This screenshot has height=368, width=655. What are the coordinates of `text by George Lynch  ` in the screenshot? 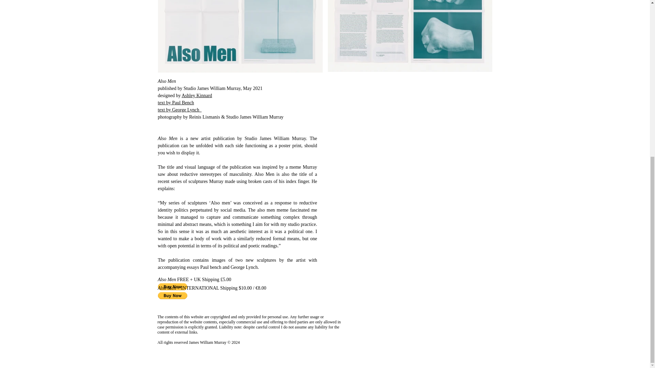 It's located at (179, 110).